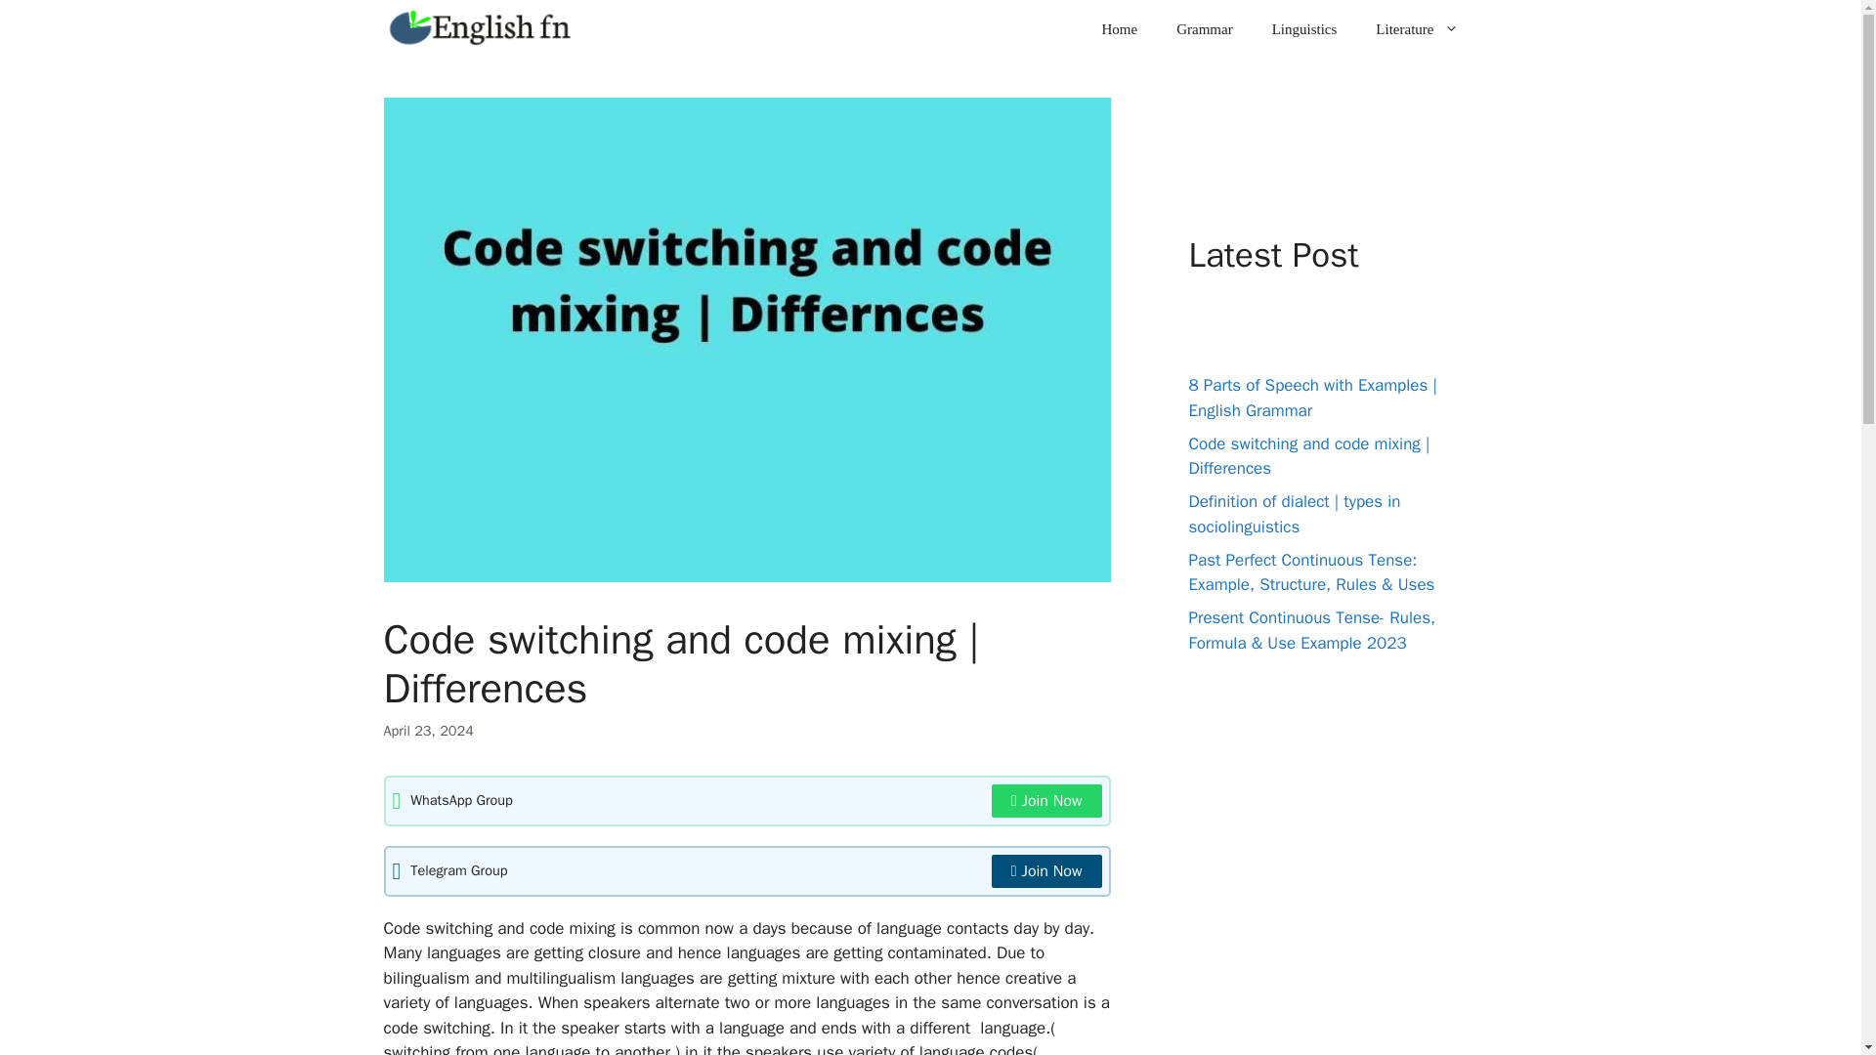  Describe the element at coordinates (1204, 29) in the screenshot. I see `Grammar` at that location.